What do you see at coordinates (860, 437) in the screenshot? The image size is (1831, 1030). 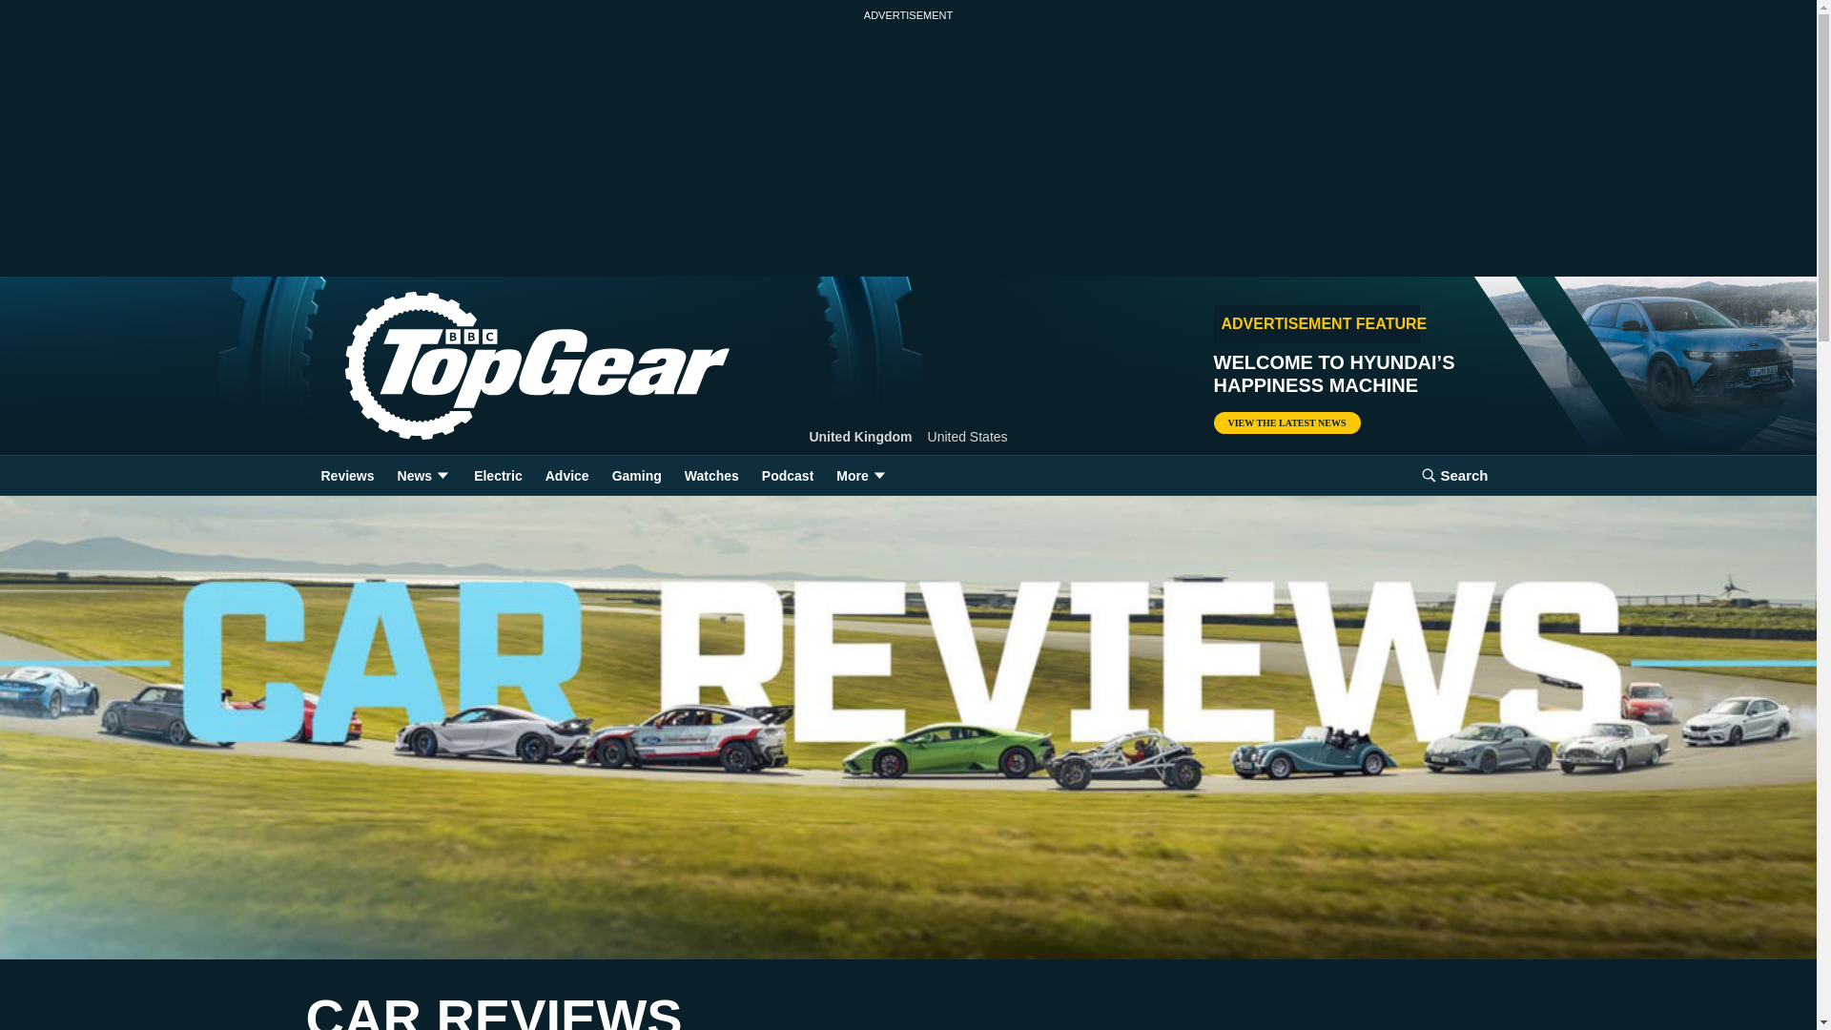 I see `United Kingdom` at bounding box center [860, 437].